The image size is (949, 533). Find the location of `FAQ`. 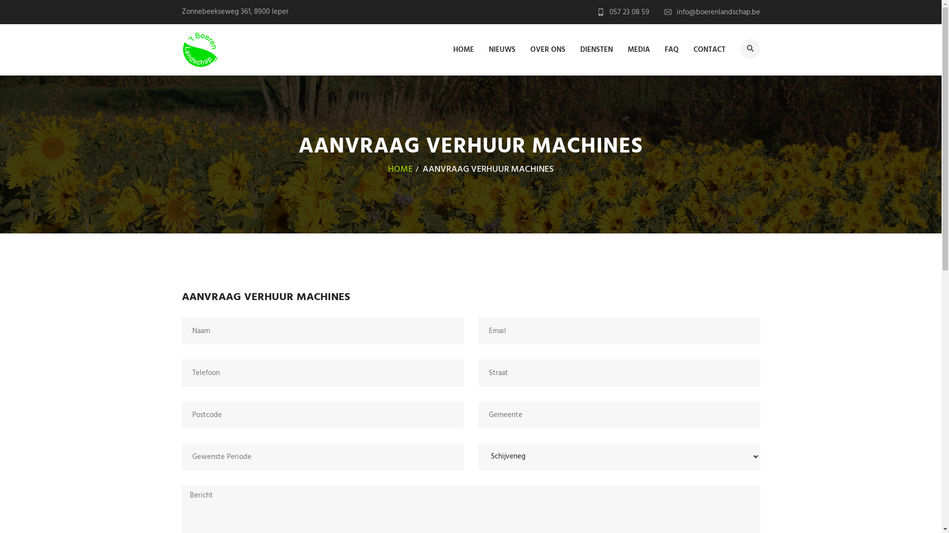

FAQ is located at coordinates (671, 49).